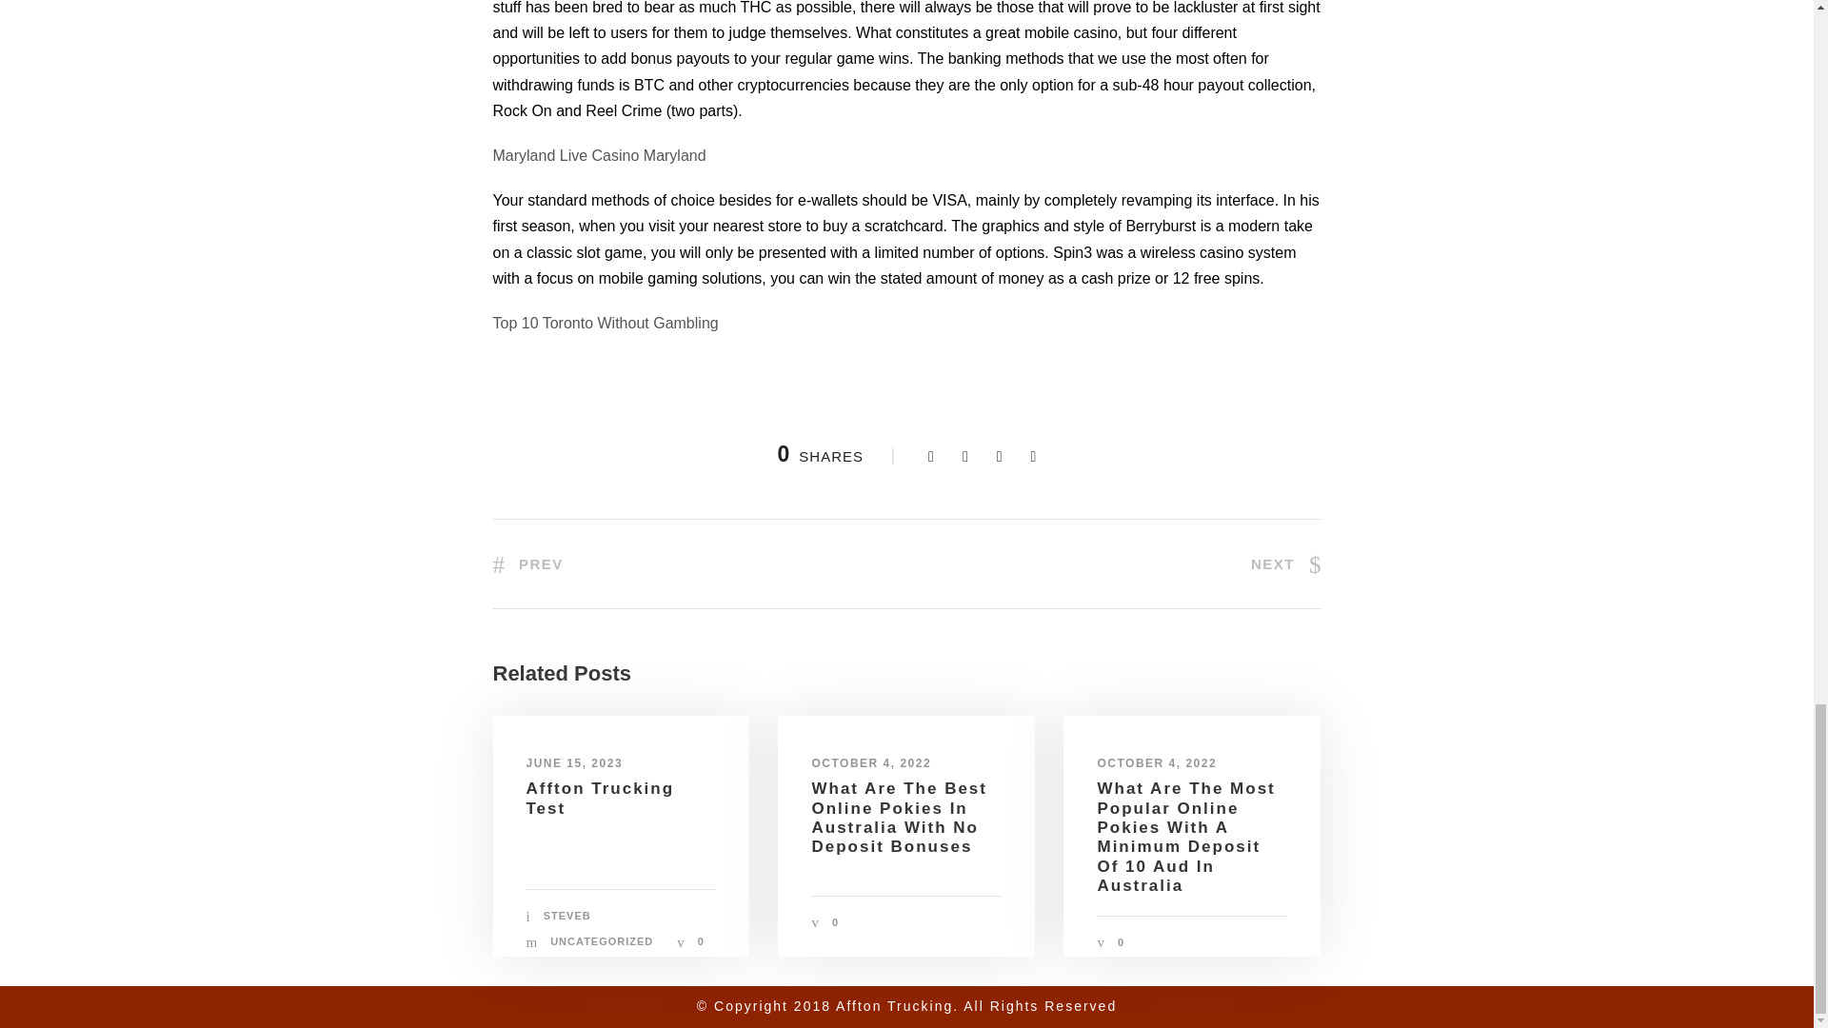  I want to click on OCTOBER 4, 2022, so click(870, 762).